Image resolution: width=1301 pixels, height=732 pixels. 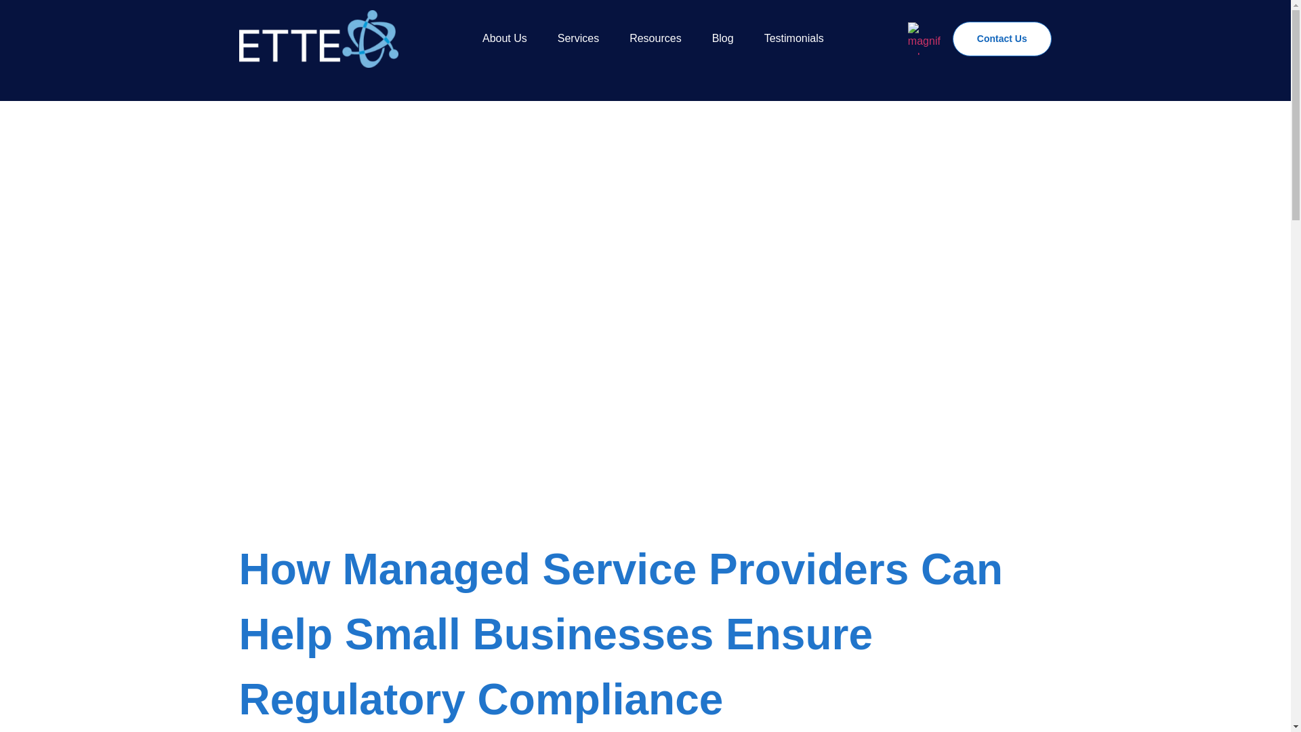 I want to click on Blog, so click(x=722, y=39).